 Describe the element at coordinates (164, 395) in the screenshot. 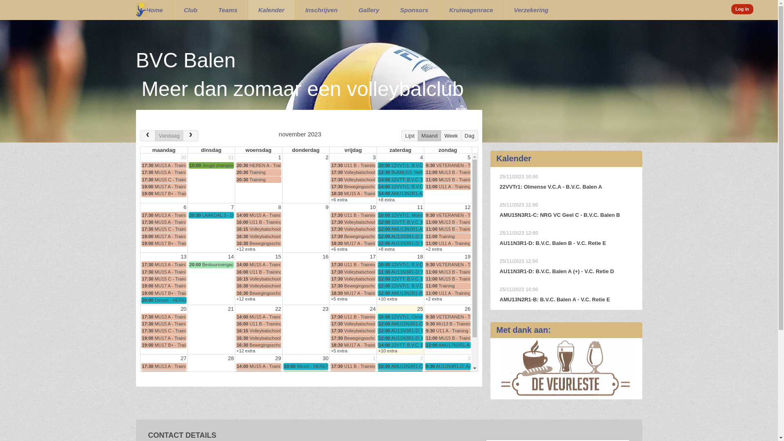

I see `19:00 MU17 B+ - Training` at that location.